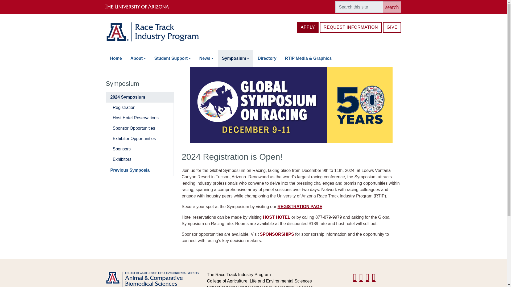 The width and height of the screenshot is (511, 287). Describe the element at coordinates (308, 27) in the screenshot. I see `APPLY` at that location.